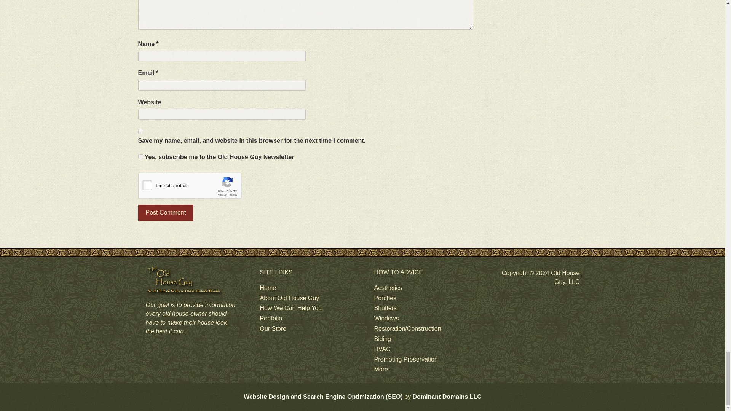  Describe the element at coordinates (140, 132) in the screenshot. I see `yes` at that location.